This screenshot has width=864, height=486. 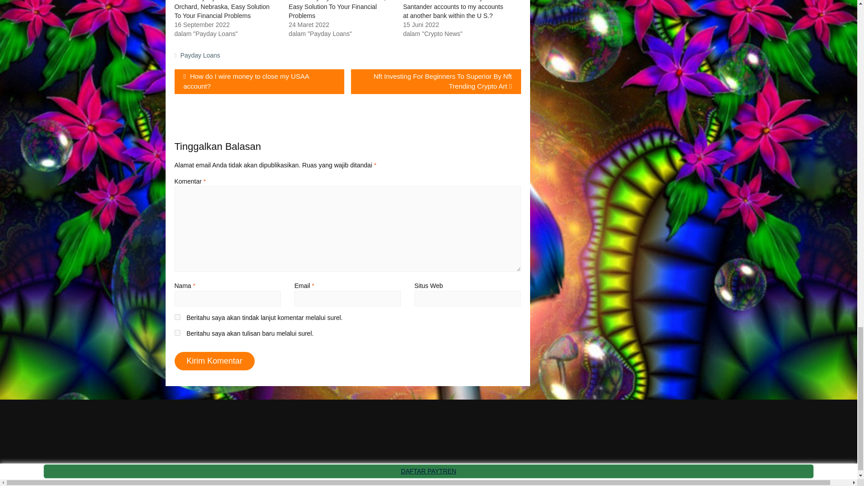 What do you see at coordinates (177, 333) in the screenshot?
I see `subscribe` at bounding box center [177, 333].